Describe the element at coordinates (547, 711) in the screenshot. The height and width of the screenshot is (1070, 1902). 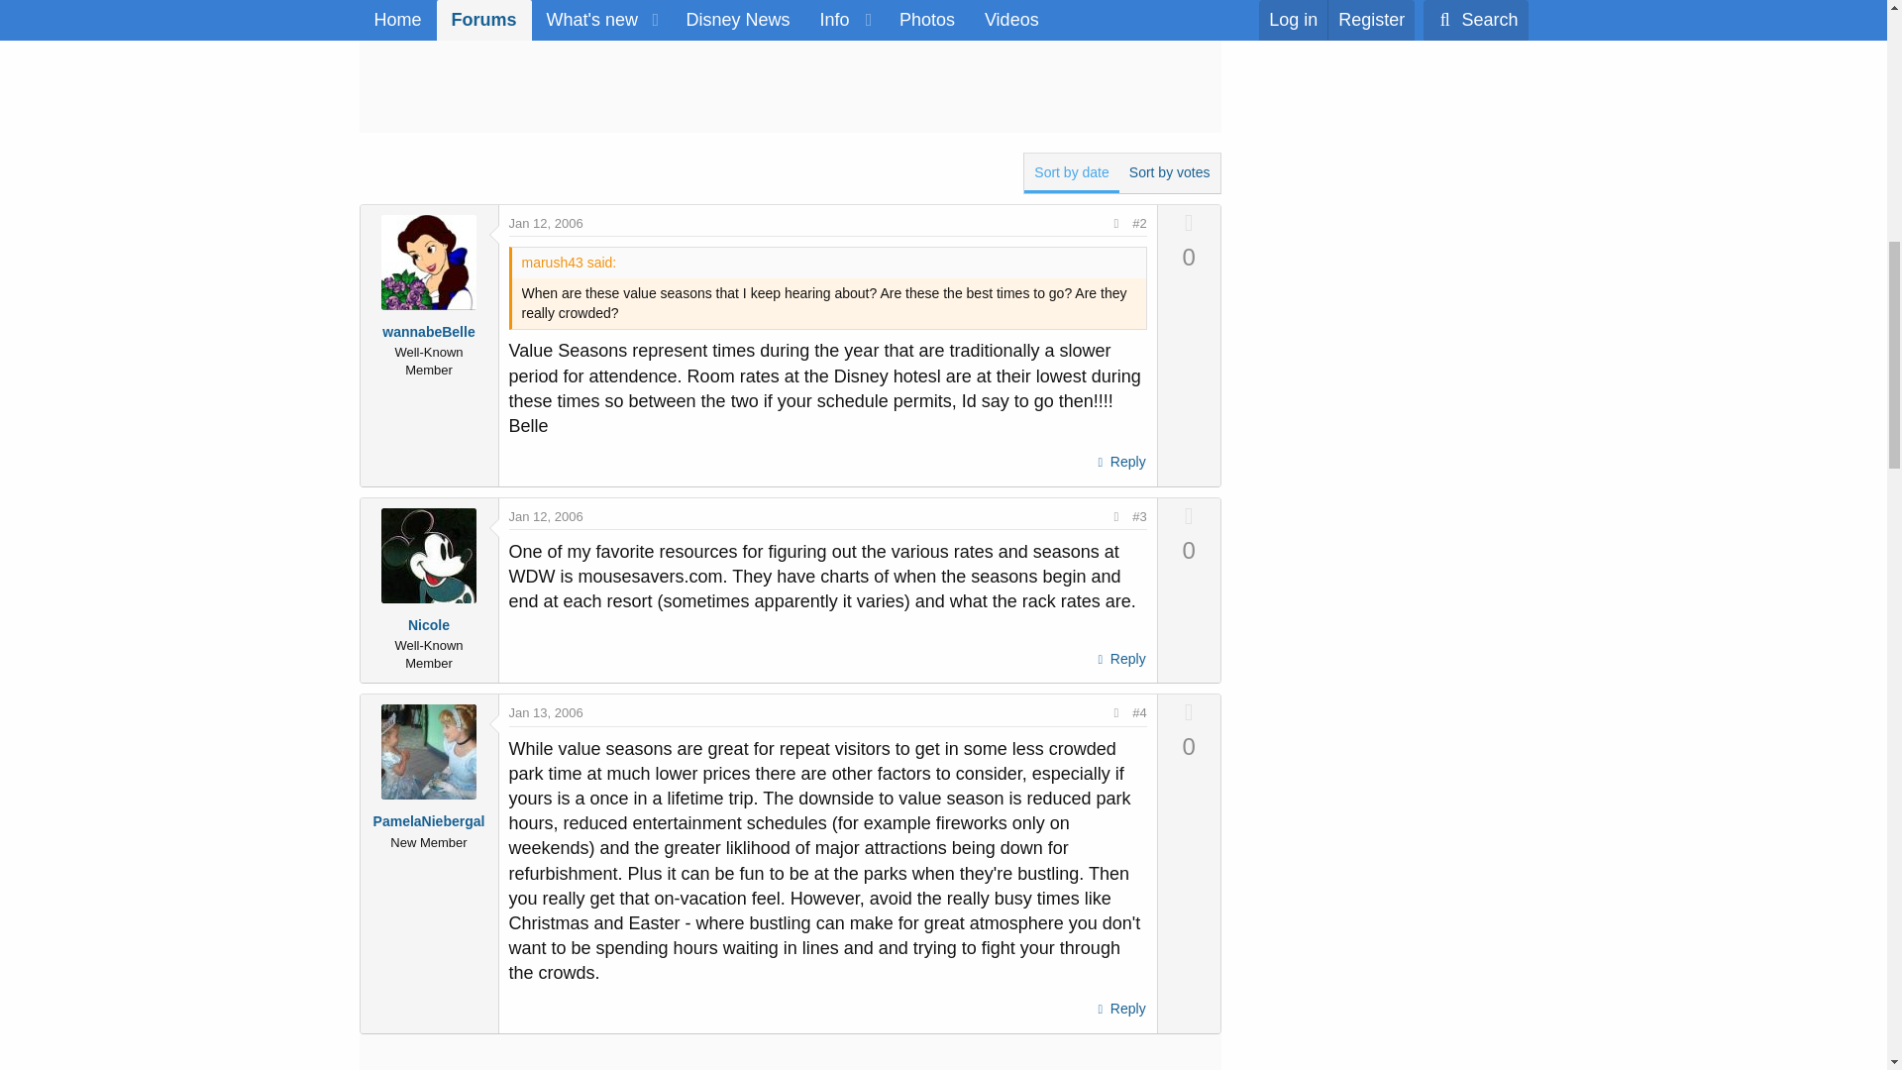
I see `Jan 13, 2006 at 3:56 AM` at that location.